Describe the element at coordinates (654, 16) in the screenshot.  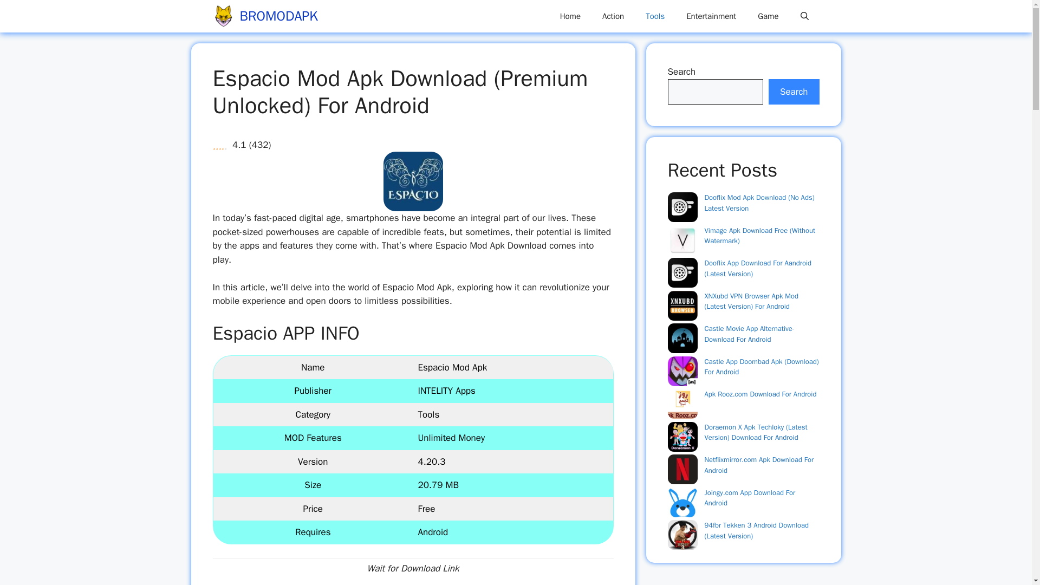
I see `Tools` at that location.